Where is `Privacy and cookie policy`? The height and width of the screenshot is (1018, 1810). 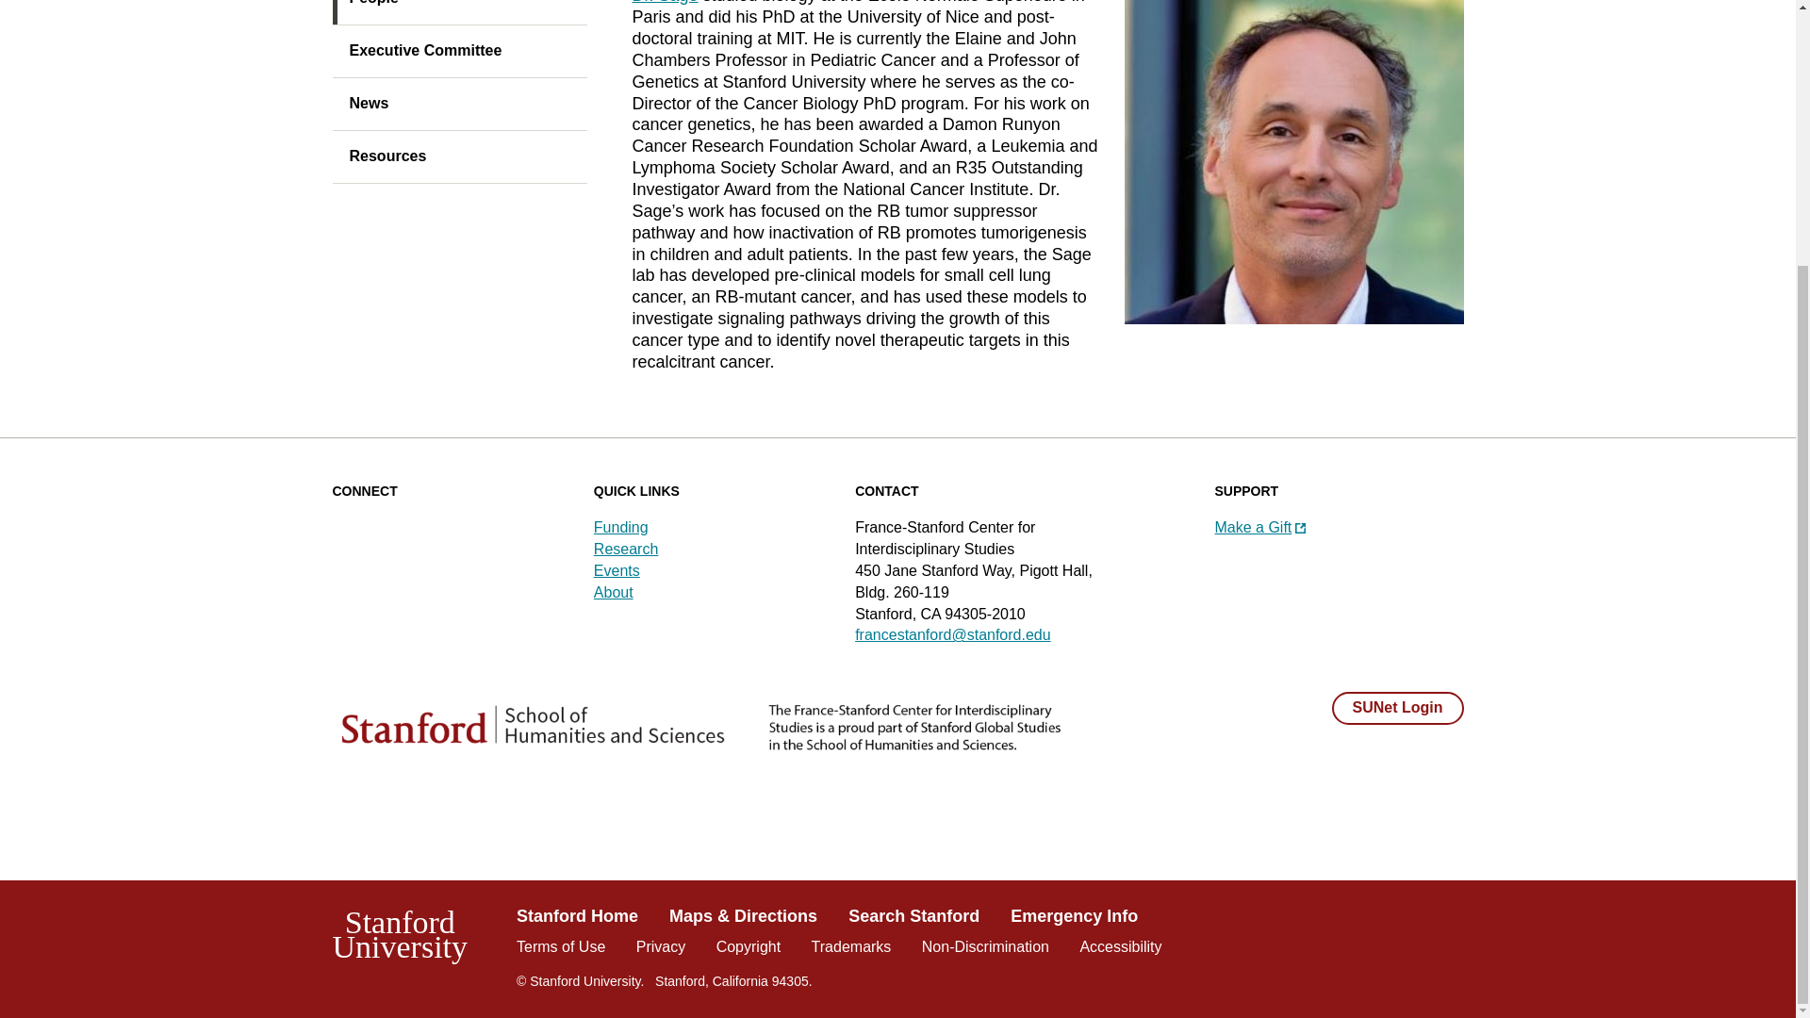 Privacy and cookie policy is located at coordinates (661, 946).